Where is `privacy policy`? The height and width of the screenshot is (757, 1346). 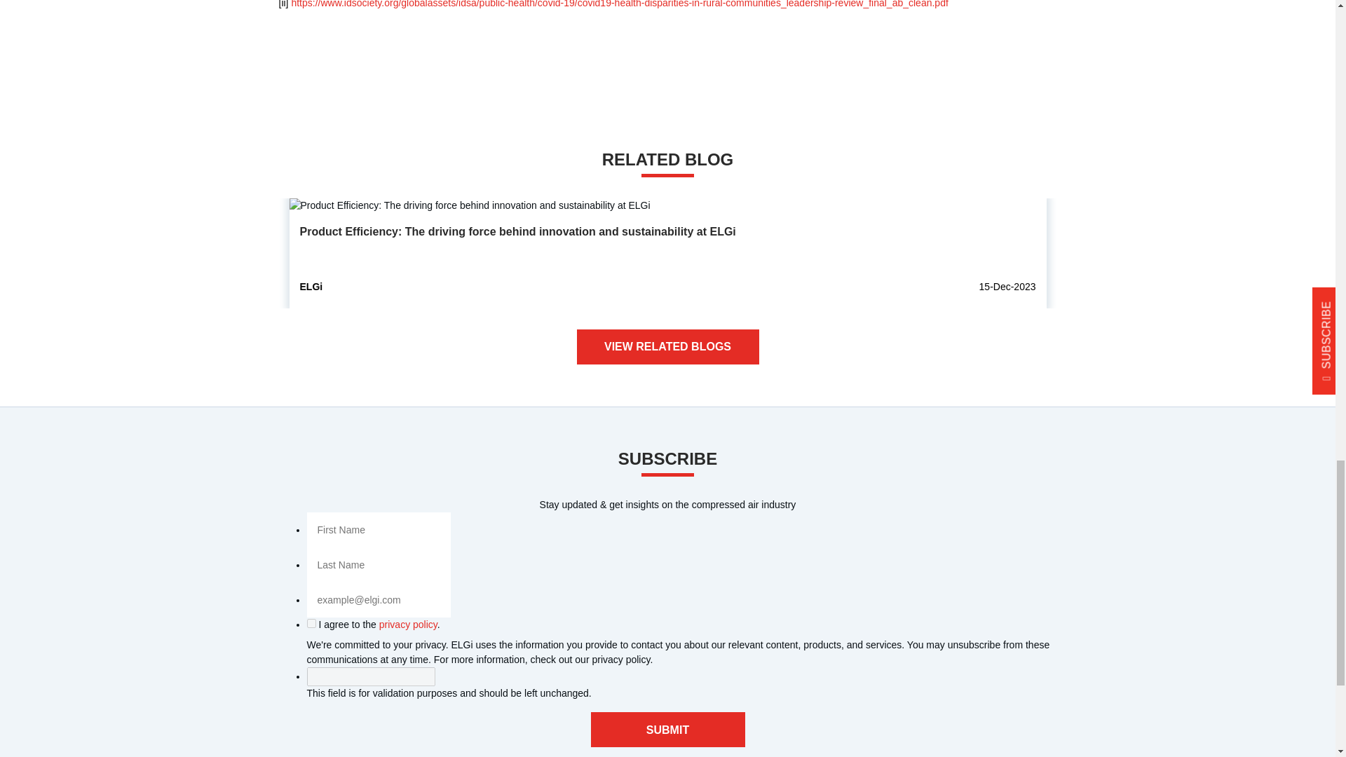
privacy policy is located at coordinates (408, 624).